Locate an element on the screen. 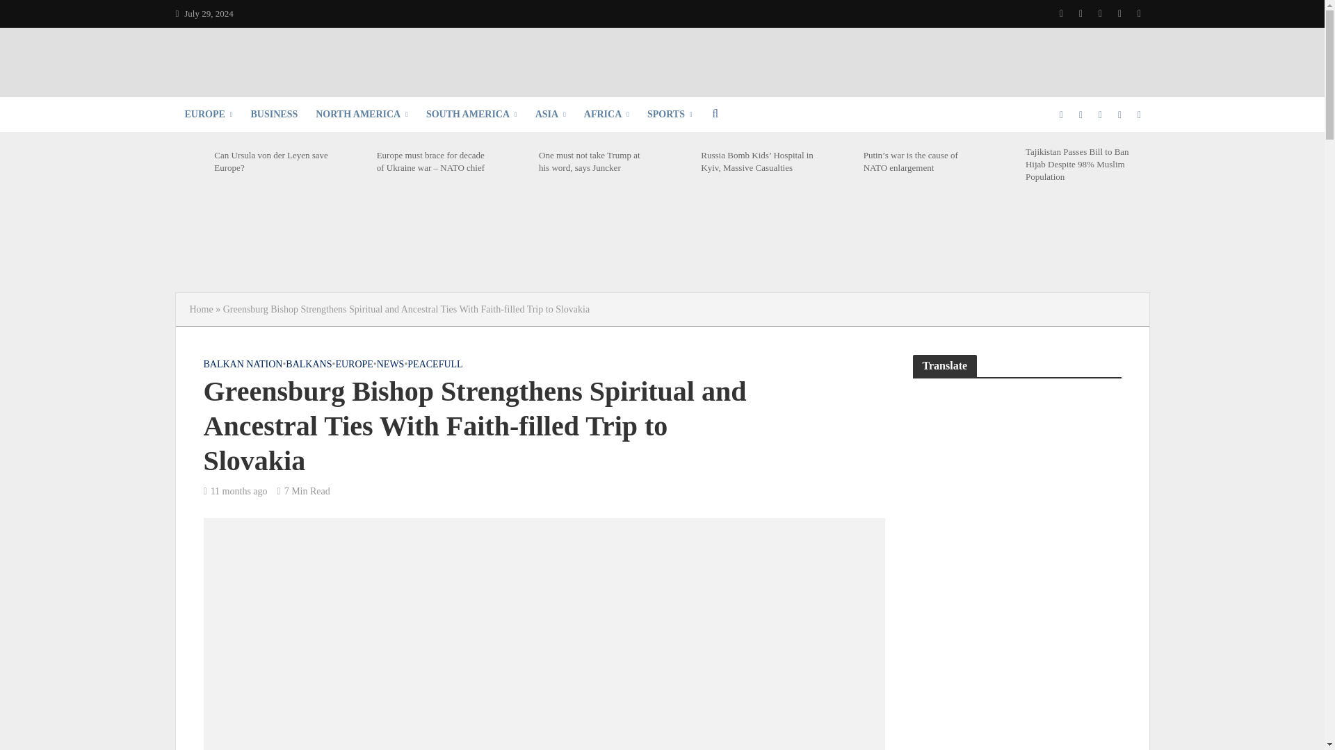 Image resolution: width=1335 pixels, height=750 pixels. One must not take Trump at his word, says Juncker is located at coordinates (515, 161).